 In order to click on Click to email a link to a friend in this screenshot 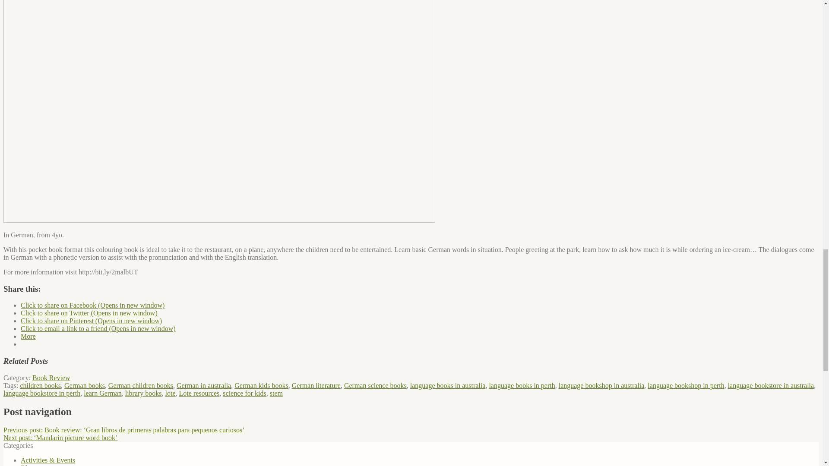, I will do `click(98, 328)`.